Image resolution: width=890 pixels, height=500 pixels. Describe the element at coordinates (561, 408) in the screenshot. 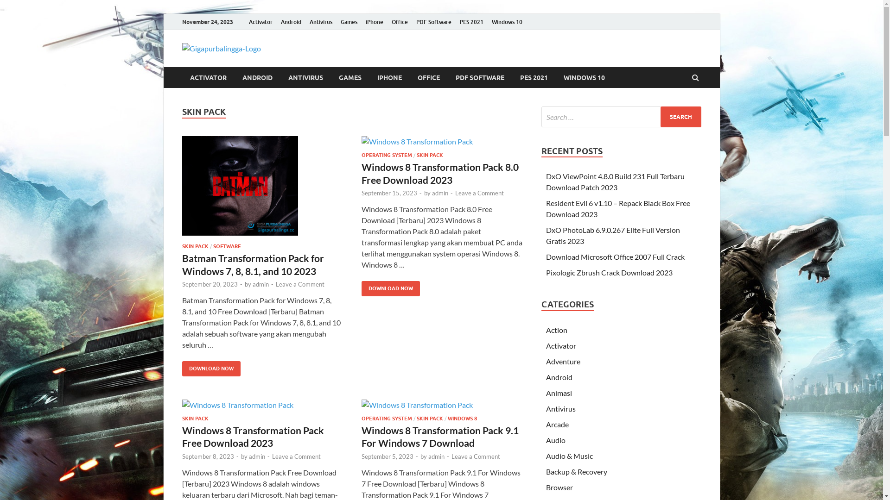

I see `Antivirus` at that location.